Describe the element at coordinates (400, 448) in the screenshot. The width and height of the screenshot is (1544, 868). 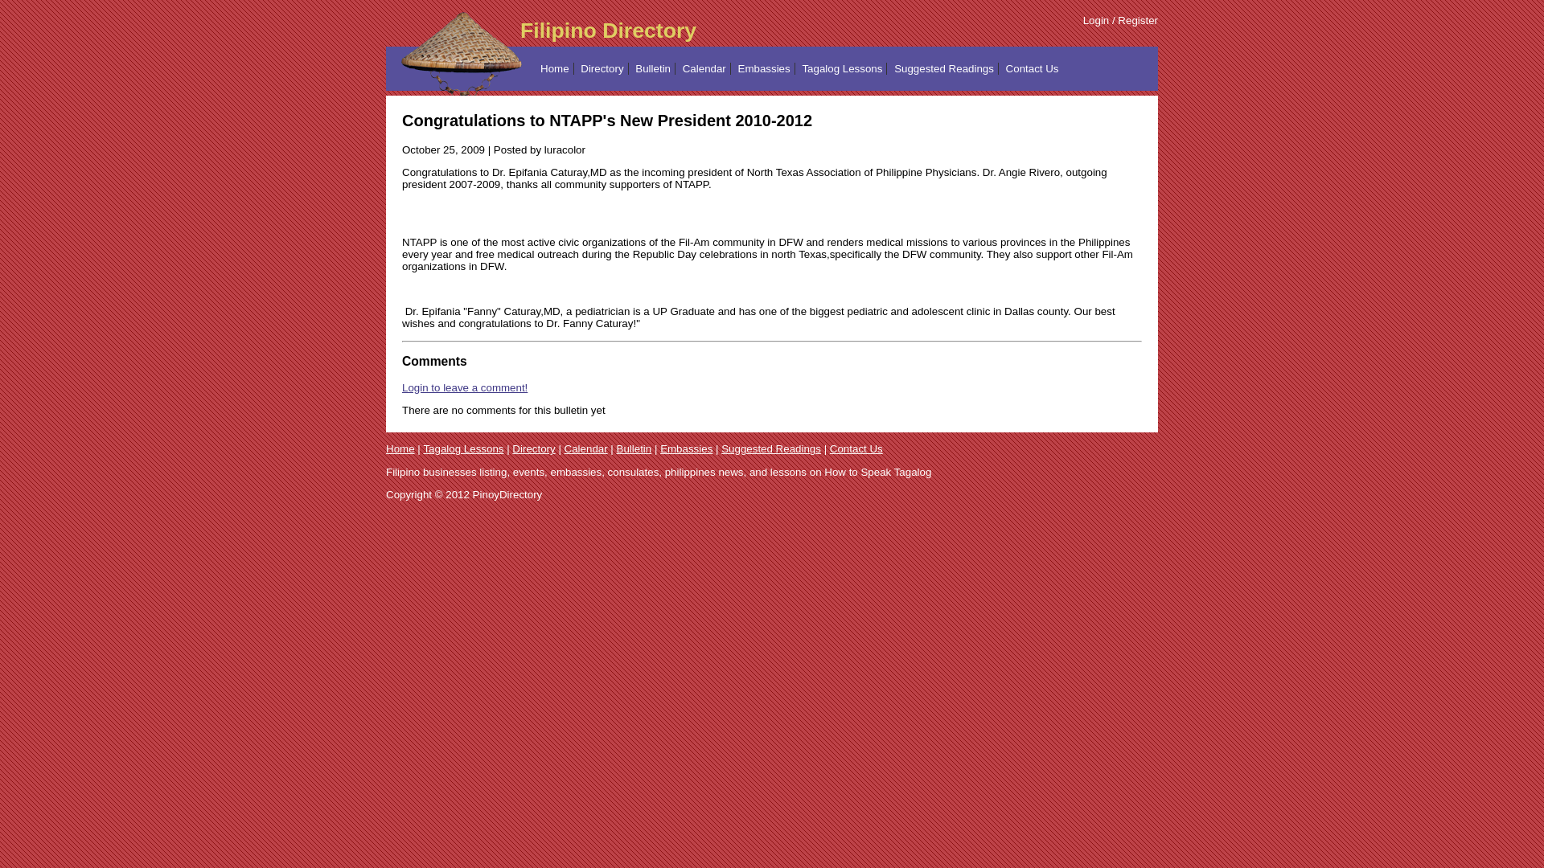
I see `Home` at that location.